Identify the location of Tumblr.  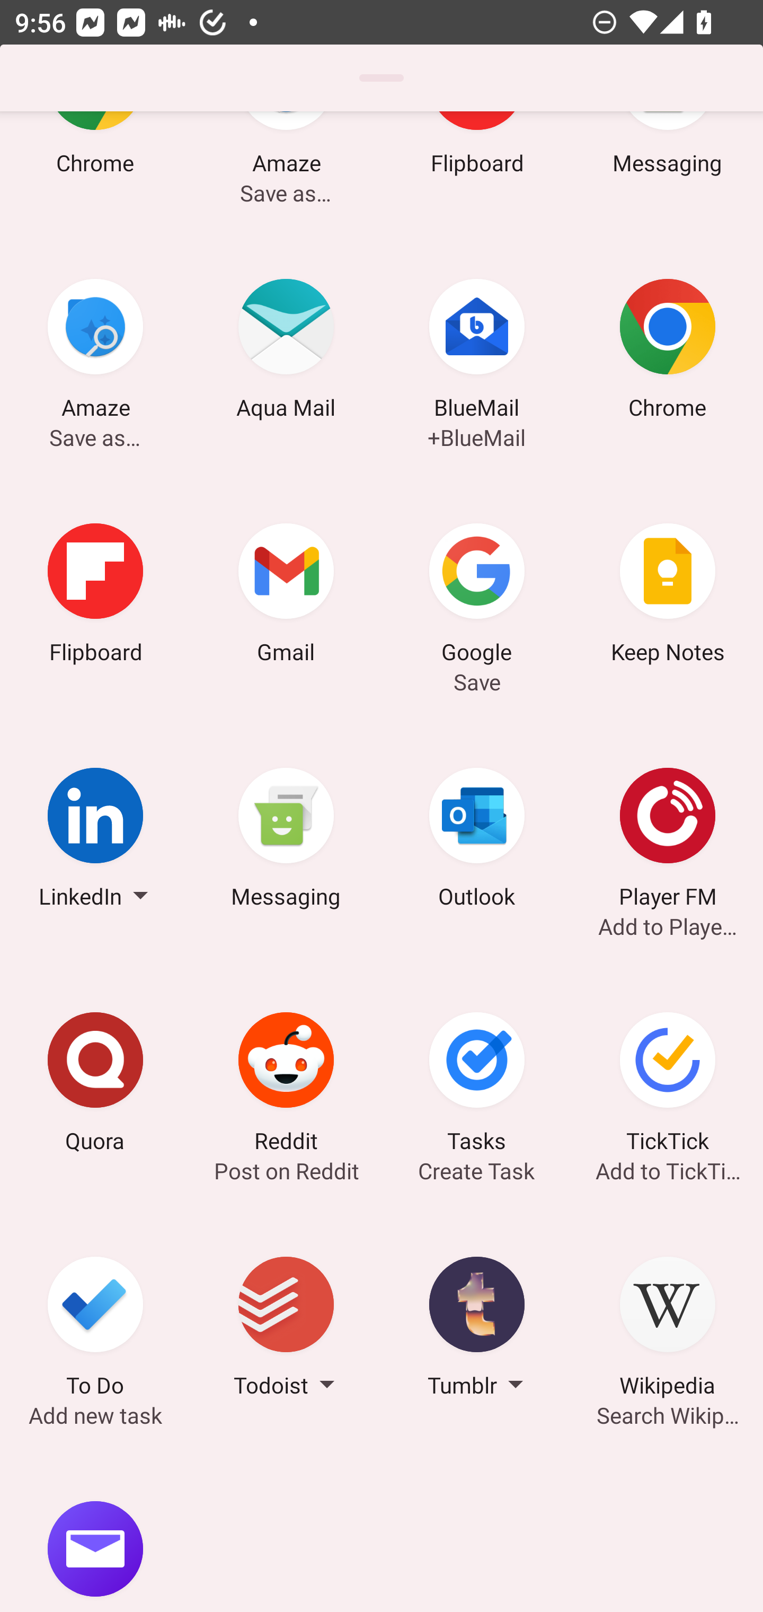
(477, 1330).